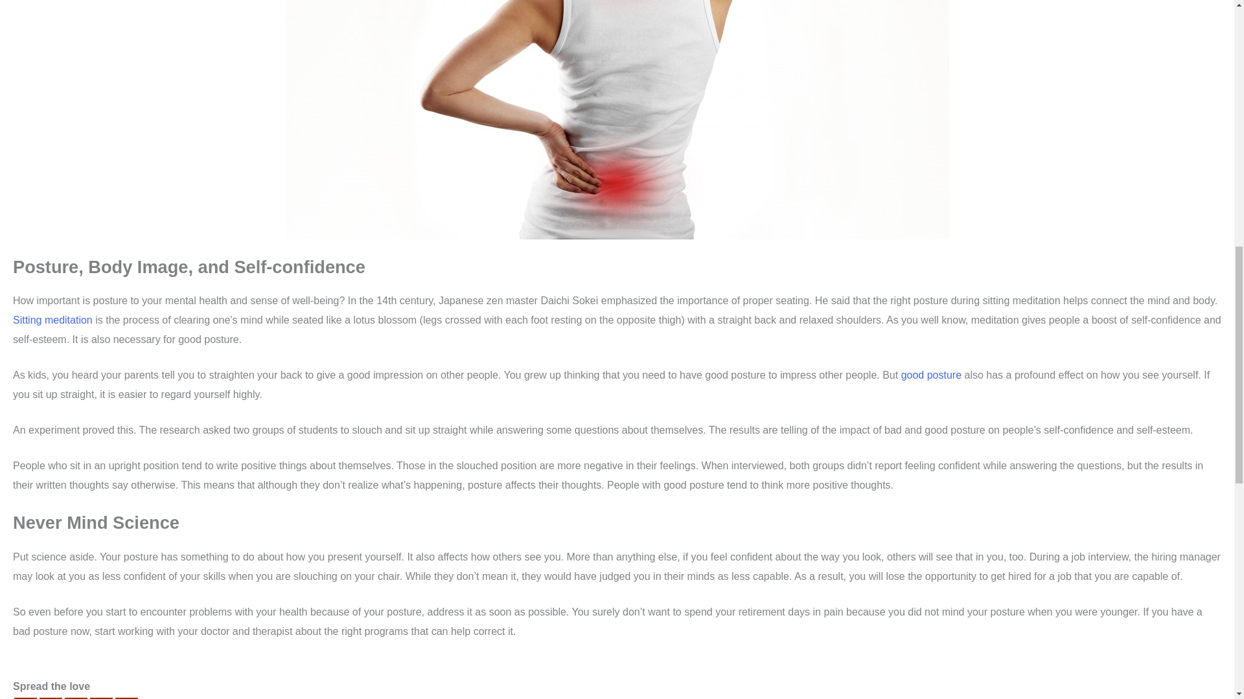 This screenshot has width=1244, height=699. What do you see at coordinates (101, 698) in the screenshot?
I see `Pinterest` at bounding box center [101, 698].